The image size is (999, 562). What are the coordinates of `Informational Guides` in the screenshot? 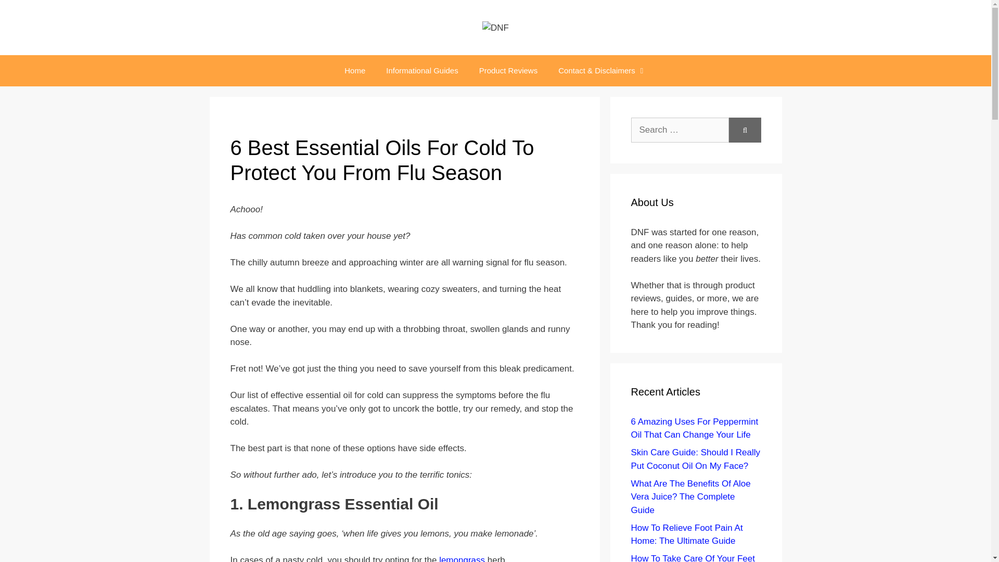 It's located at (421, 71).